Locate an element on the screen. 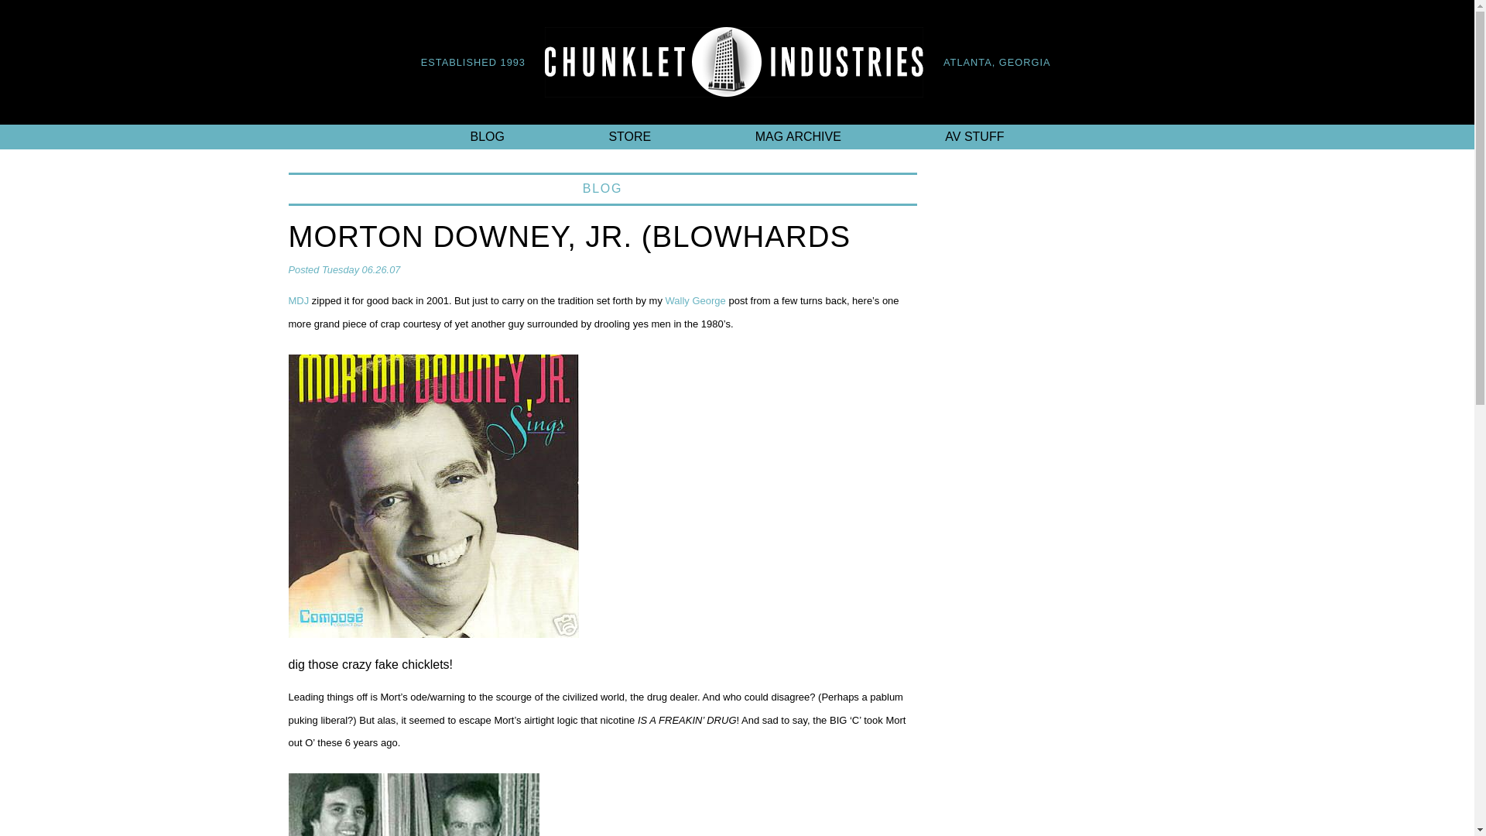  AV STUFF is located at coordinates (974, 136).